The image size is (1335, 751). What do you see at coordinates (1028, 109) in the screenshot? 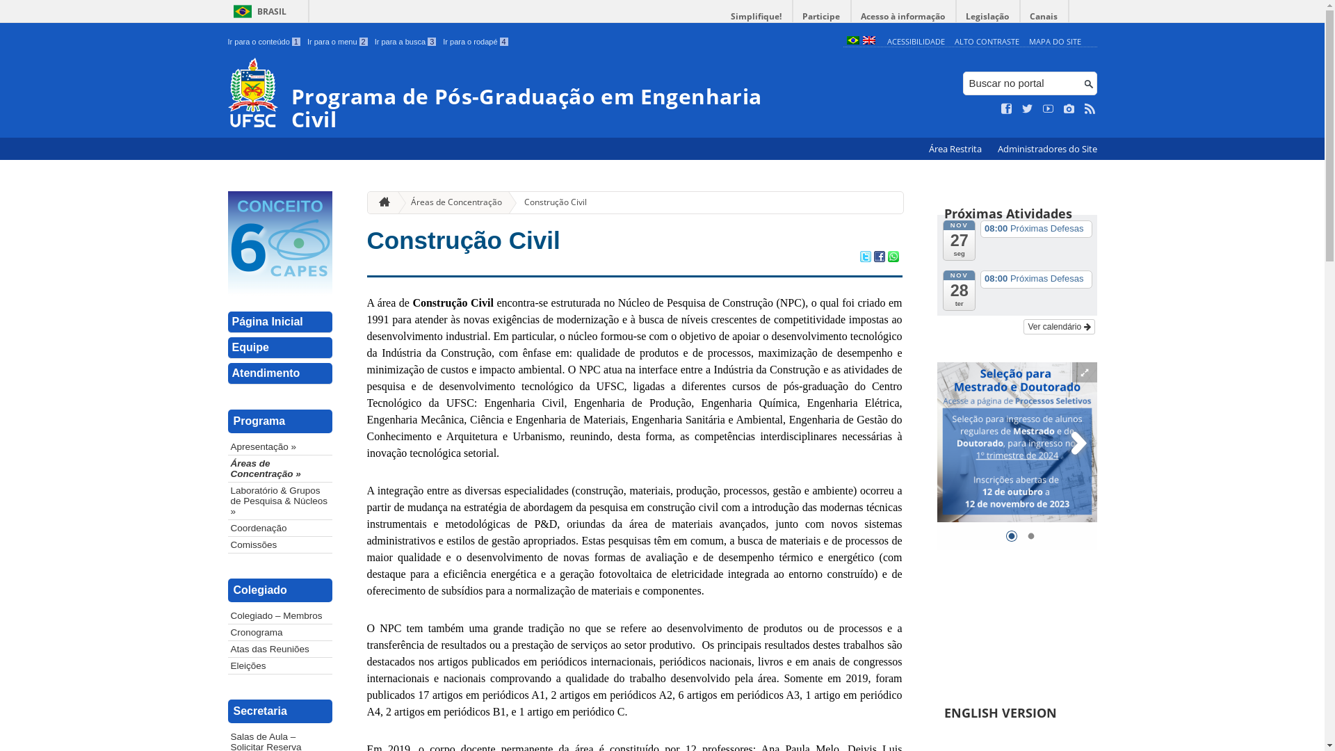
I see `Siga no Twitter` at bounding box center [1028, 109].